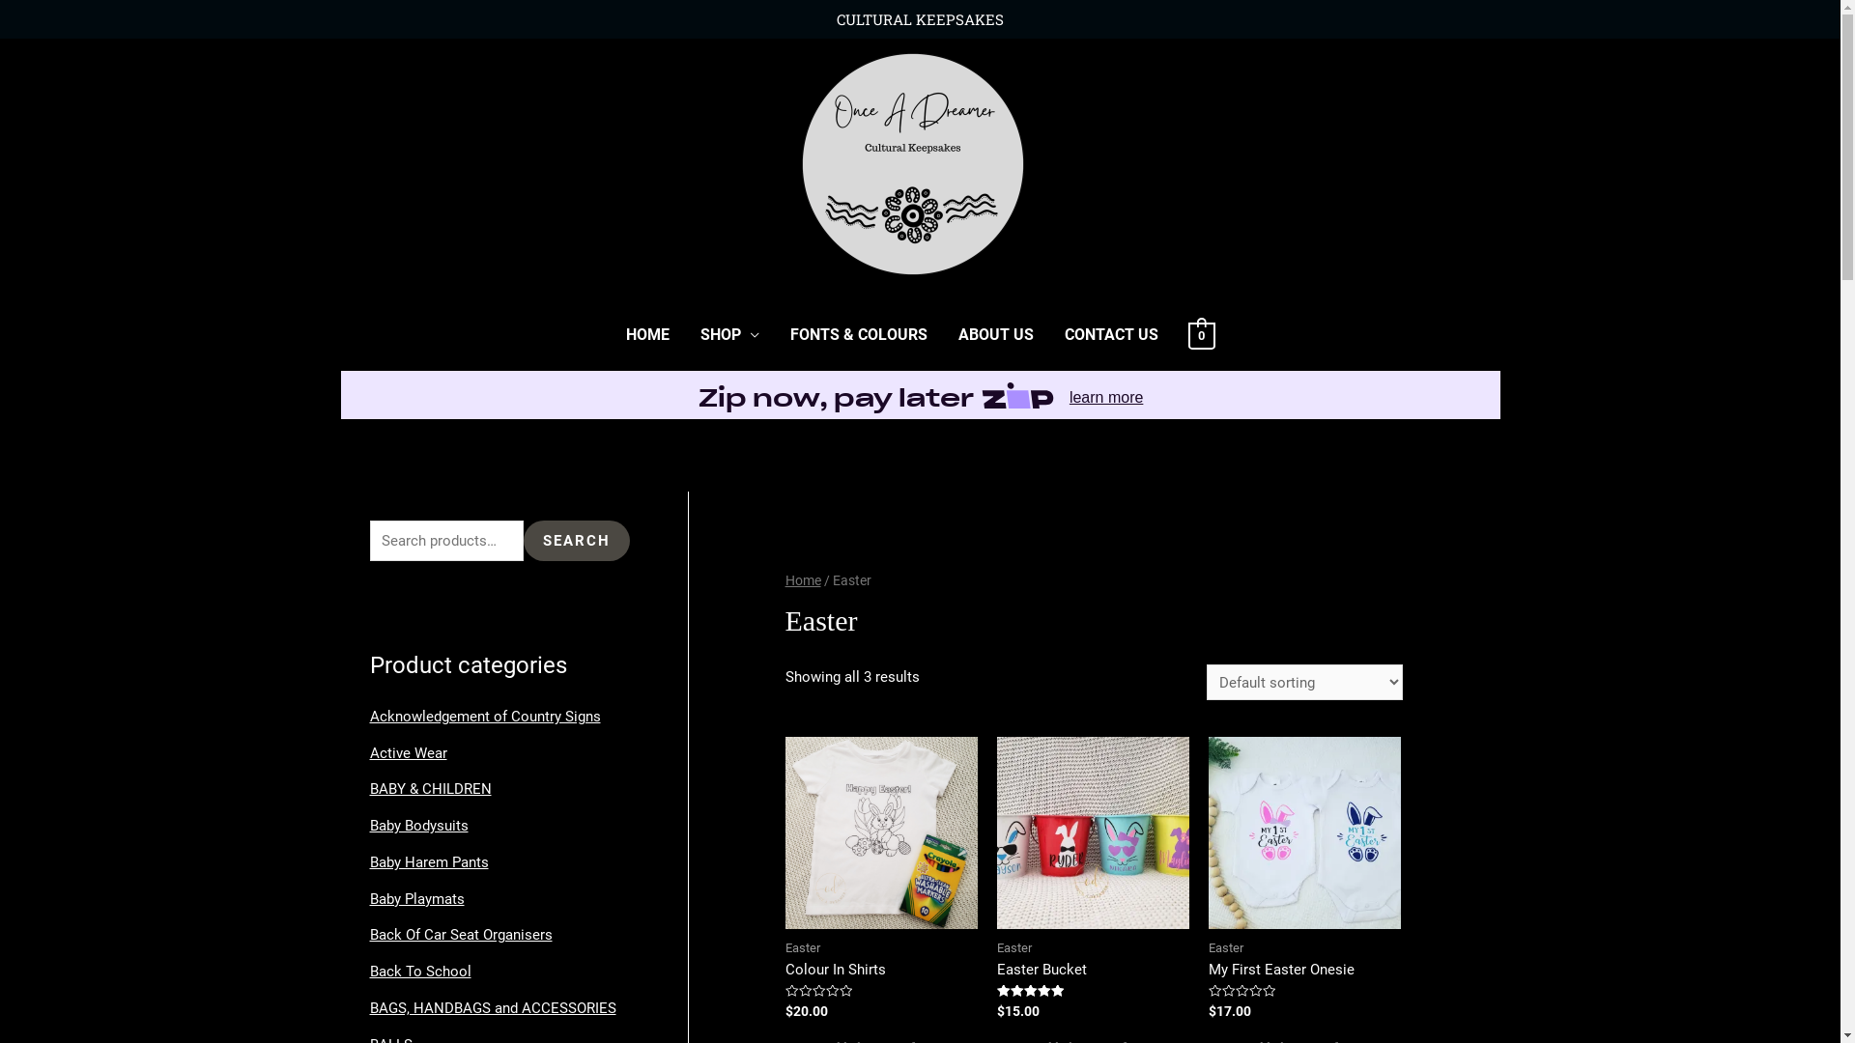  I want to click on ABOUT US, so click(996, 335).